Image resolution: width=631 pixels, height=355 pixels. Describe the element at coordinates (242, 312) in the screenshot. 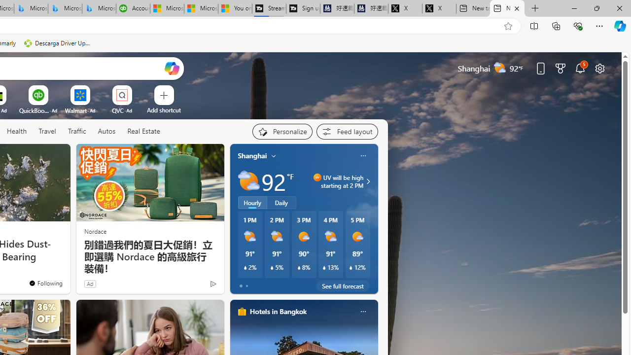

I see `hotels-header-icon` at that location.